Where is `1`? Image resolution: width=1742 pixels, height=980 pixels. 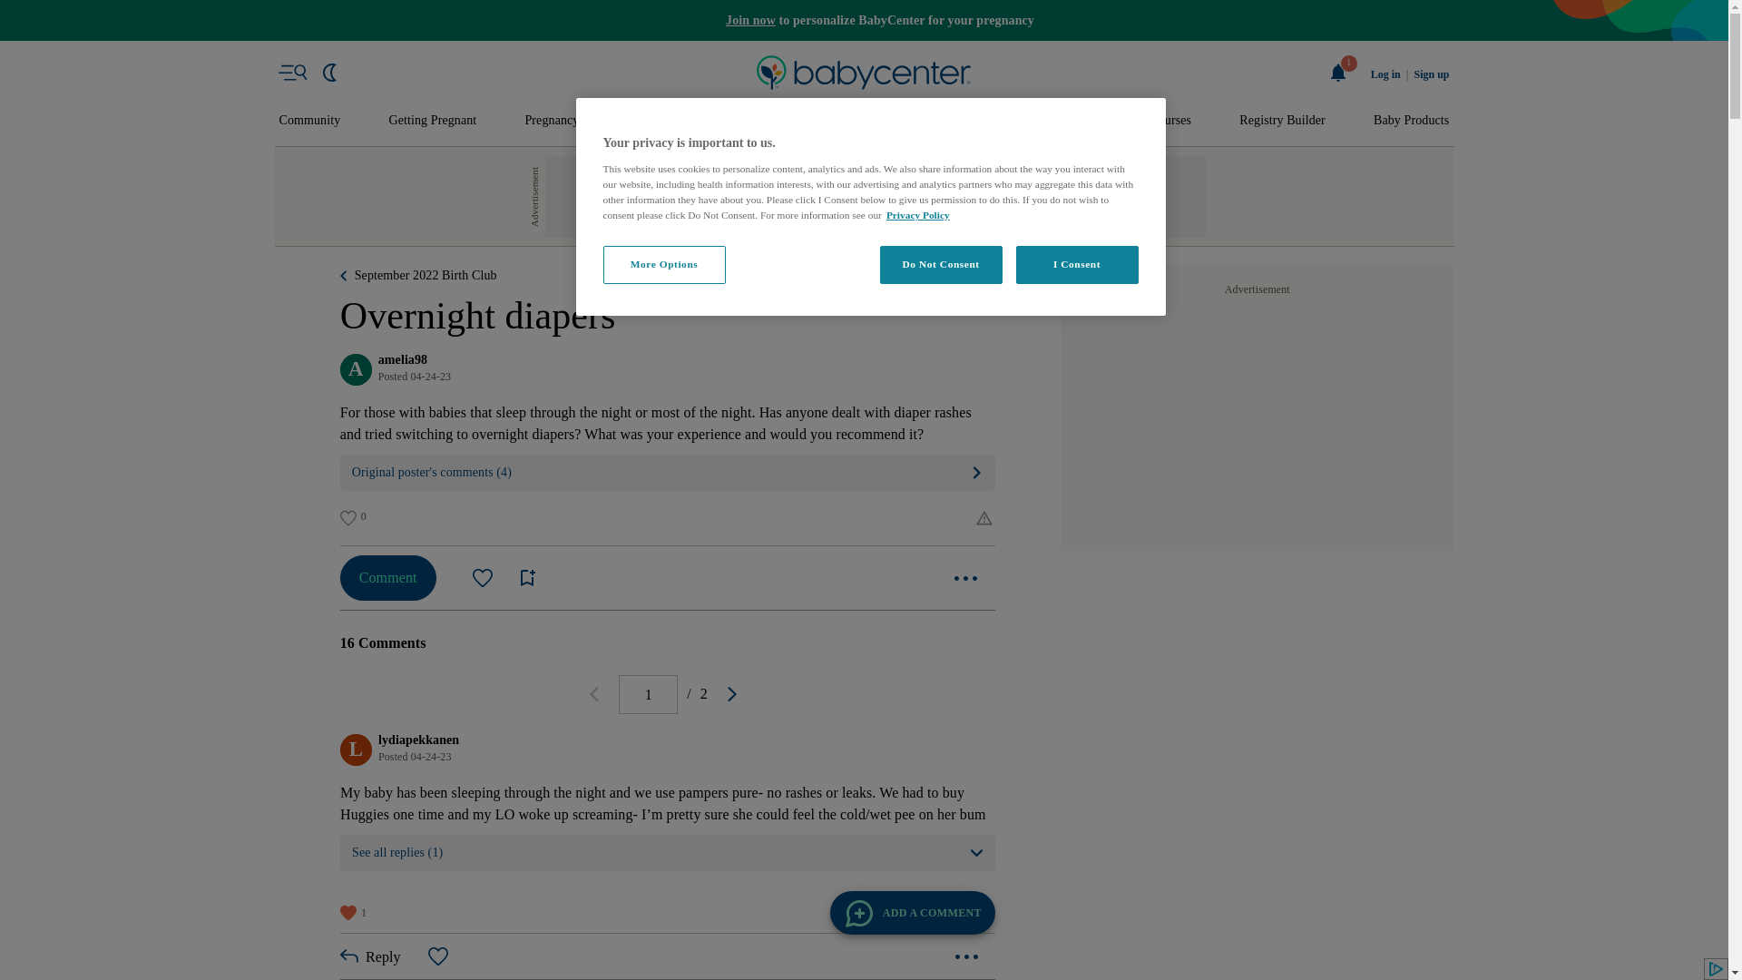 1 is located at coordinates (1338, 73).